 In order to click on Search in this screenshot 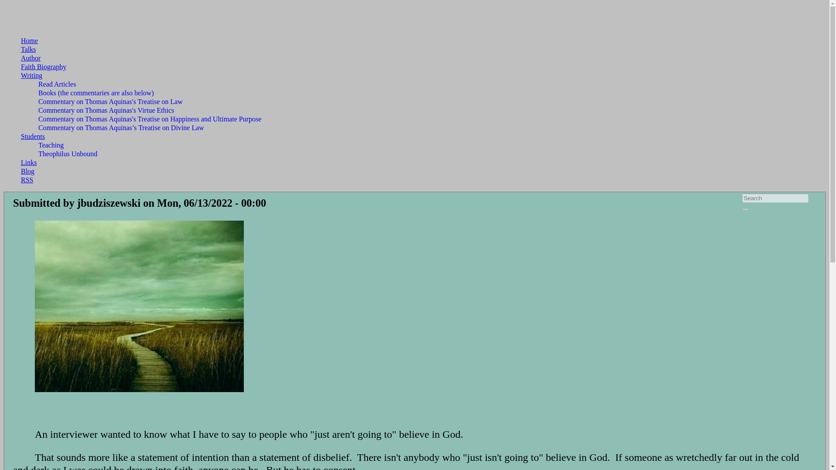, I will do `click(745, 209)`.